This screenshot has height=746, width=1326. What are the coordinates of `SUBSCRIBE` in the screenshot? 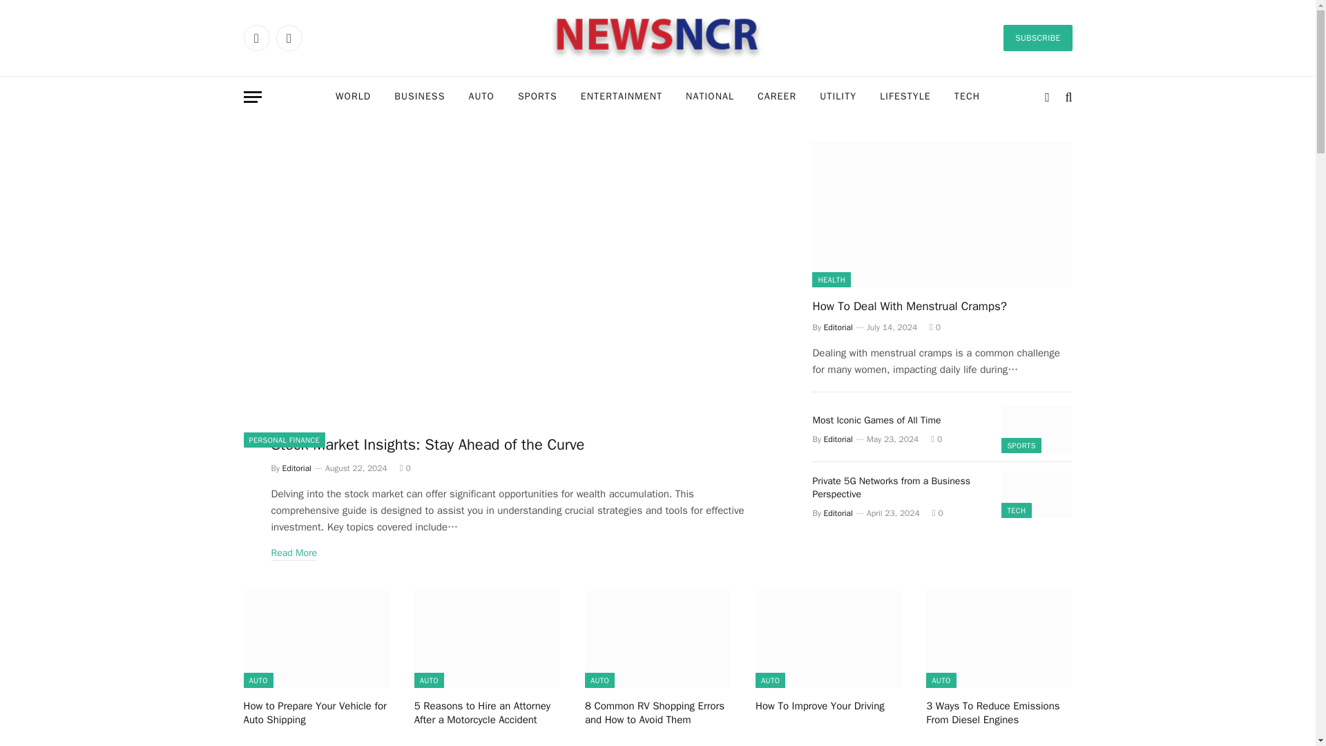 It's located at (1037, 37).